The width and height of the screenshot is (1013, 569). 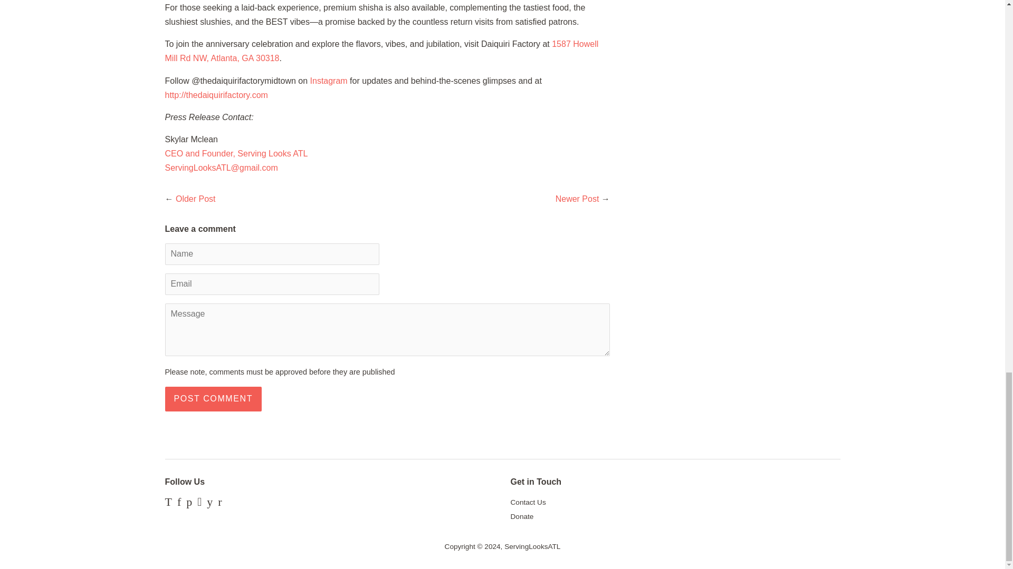 What do you see at coordinates (577, 199) in the screenshot?
I see `Newer Post` at bounding box center [577, 199].